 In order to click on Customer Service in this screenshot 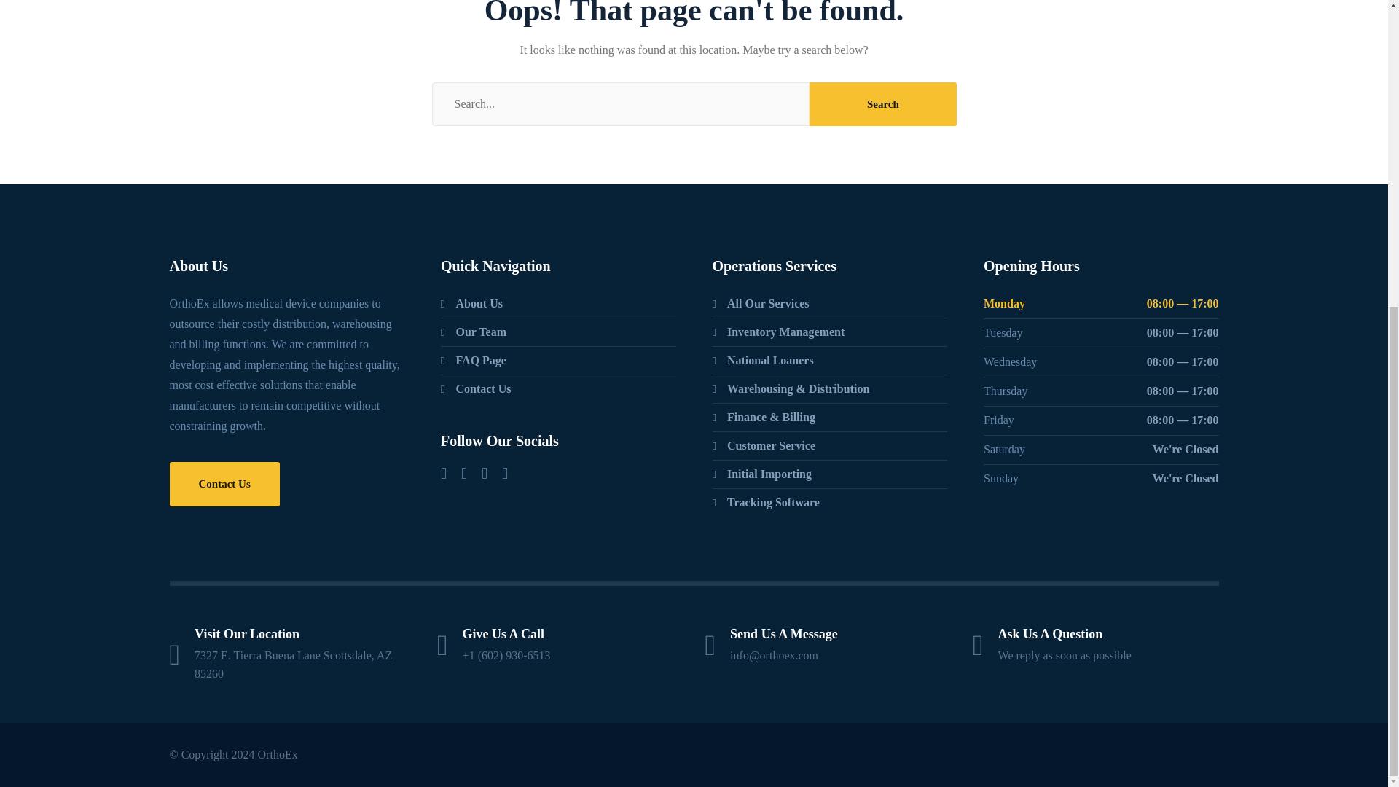, I will do `click(764, 446)`.